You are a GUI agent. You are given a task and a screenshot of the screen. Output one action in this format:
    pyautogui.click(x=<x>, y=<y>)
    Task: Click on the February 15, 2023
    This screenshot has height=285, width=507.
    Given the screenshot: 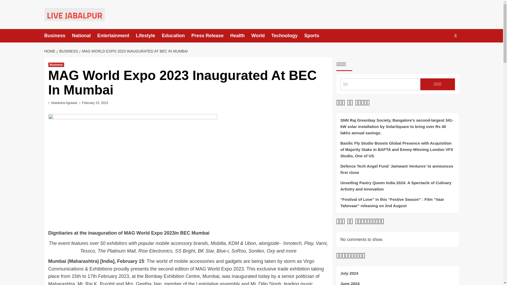 What is the action you would take?
    pyautogui.click(x=95, y=103)
    